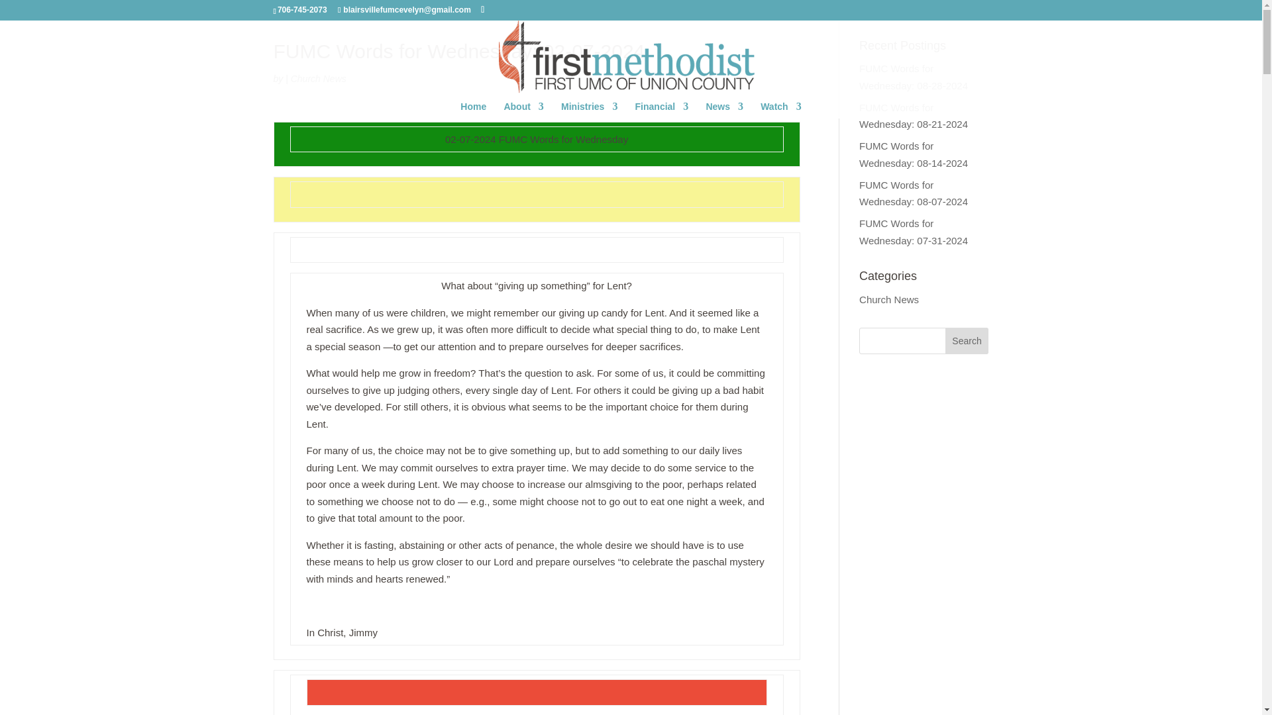 This screenshot has width=1272, height=715. I want to click on News, so click(724, 110).